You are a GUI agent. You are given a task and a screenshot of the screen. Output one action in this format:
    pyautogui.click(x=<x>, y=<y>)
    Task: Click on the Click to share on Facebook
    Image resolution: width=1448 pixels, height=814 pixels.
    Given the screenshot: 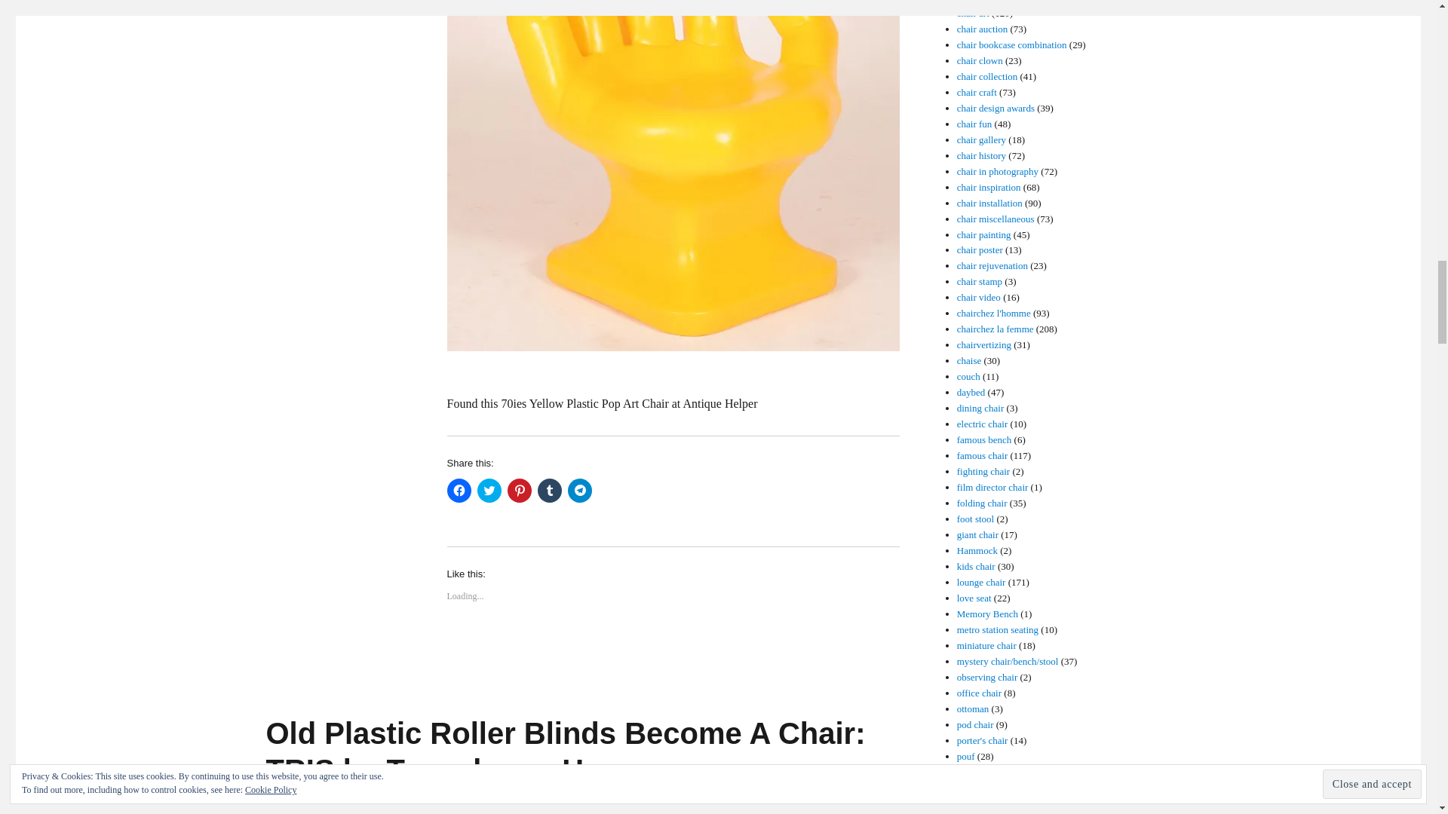 What is the action you would take?
    pyautogui.click(x=459, y=491)
    